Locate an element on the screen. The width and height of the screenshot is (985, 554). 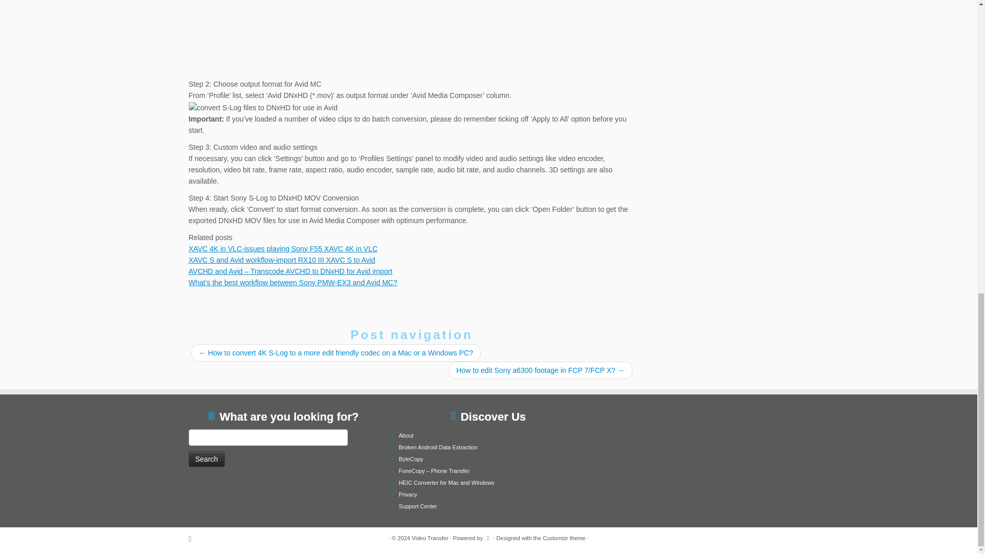
Follow us on Rss is located at coordinates (194, 539).